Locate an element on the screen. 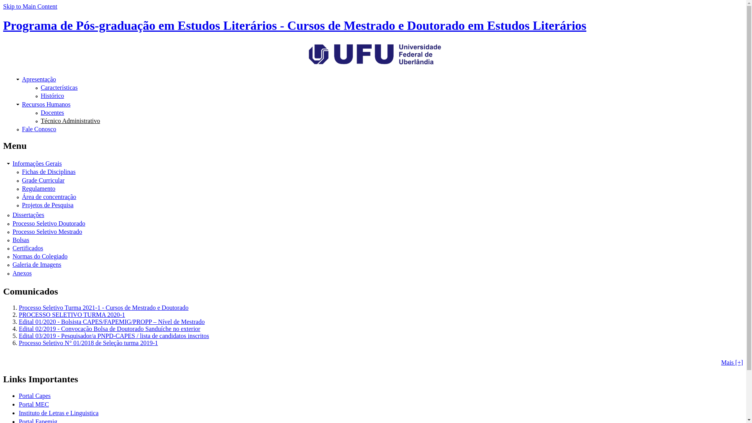 This screenshot has height=423, width=752. Processo Seletivo Mestrado is located at coordinates (47, 232).